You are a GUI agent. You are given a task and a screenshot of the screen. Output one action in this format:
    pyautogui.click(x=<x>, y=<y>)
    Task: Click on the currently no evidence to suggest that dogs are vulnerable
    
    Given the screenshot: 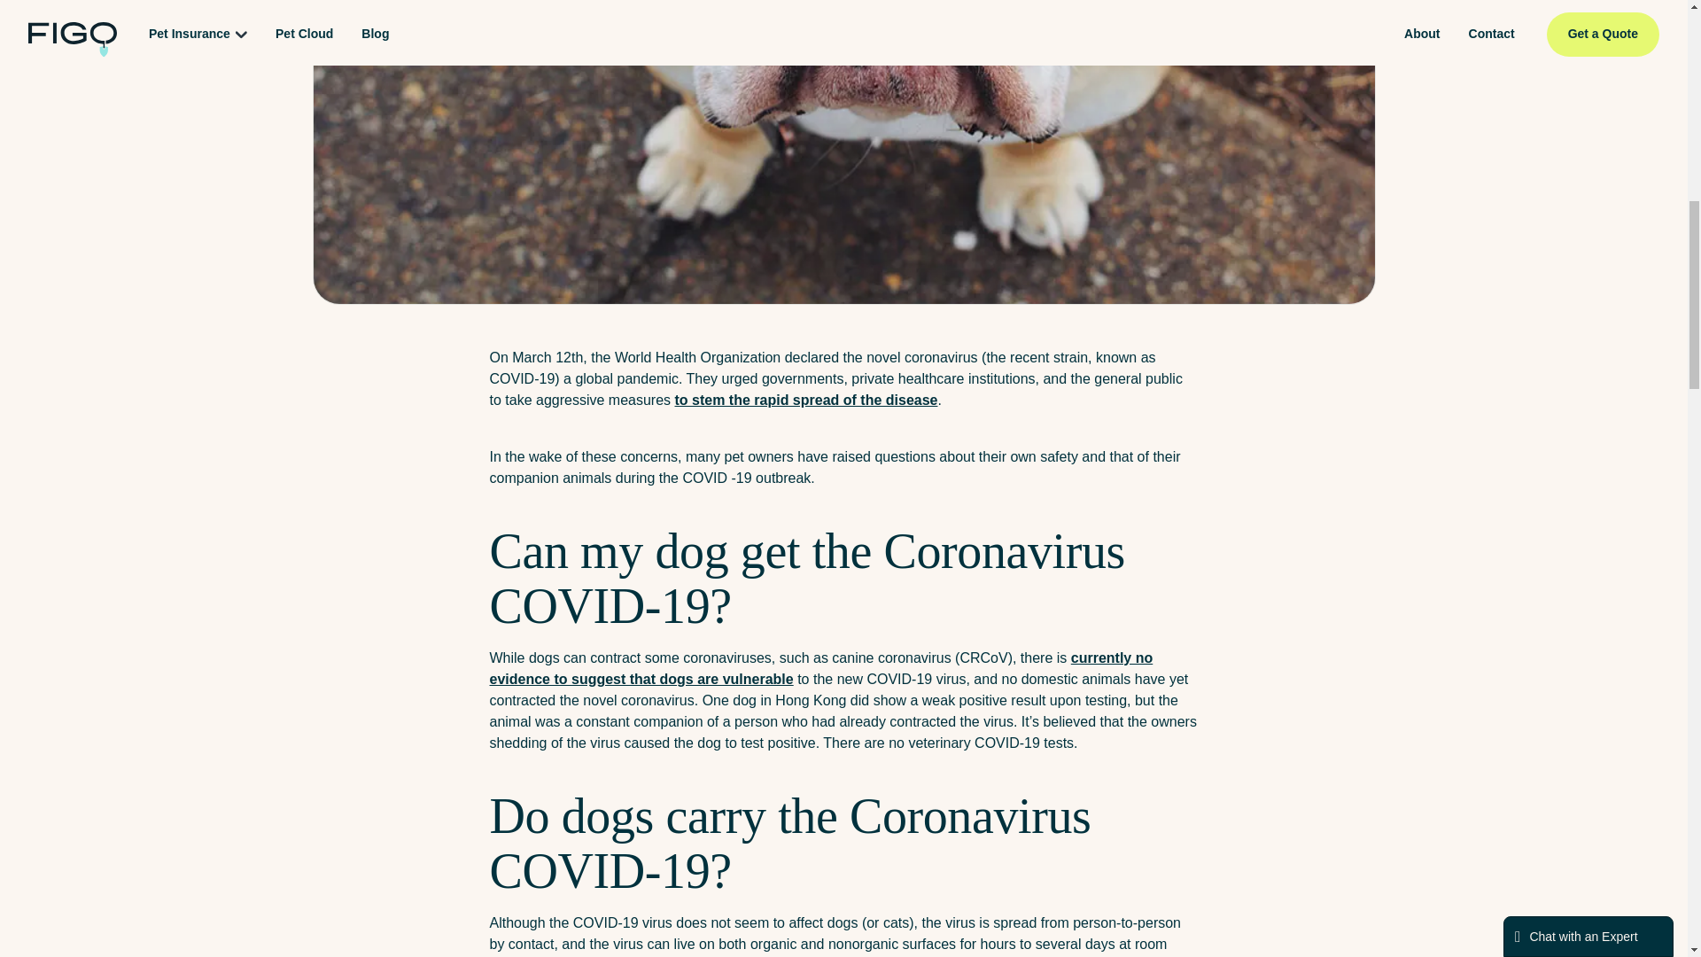 What is the action you would take?
    pyautogui.click(x=820, y=668)
    